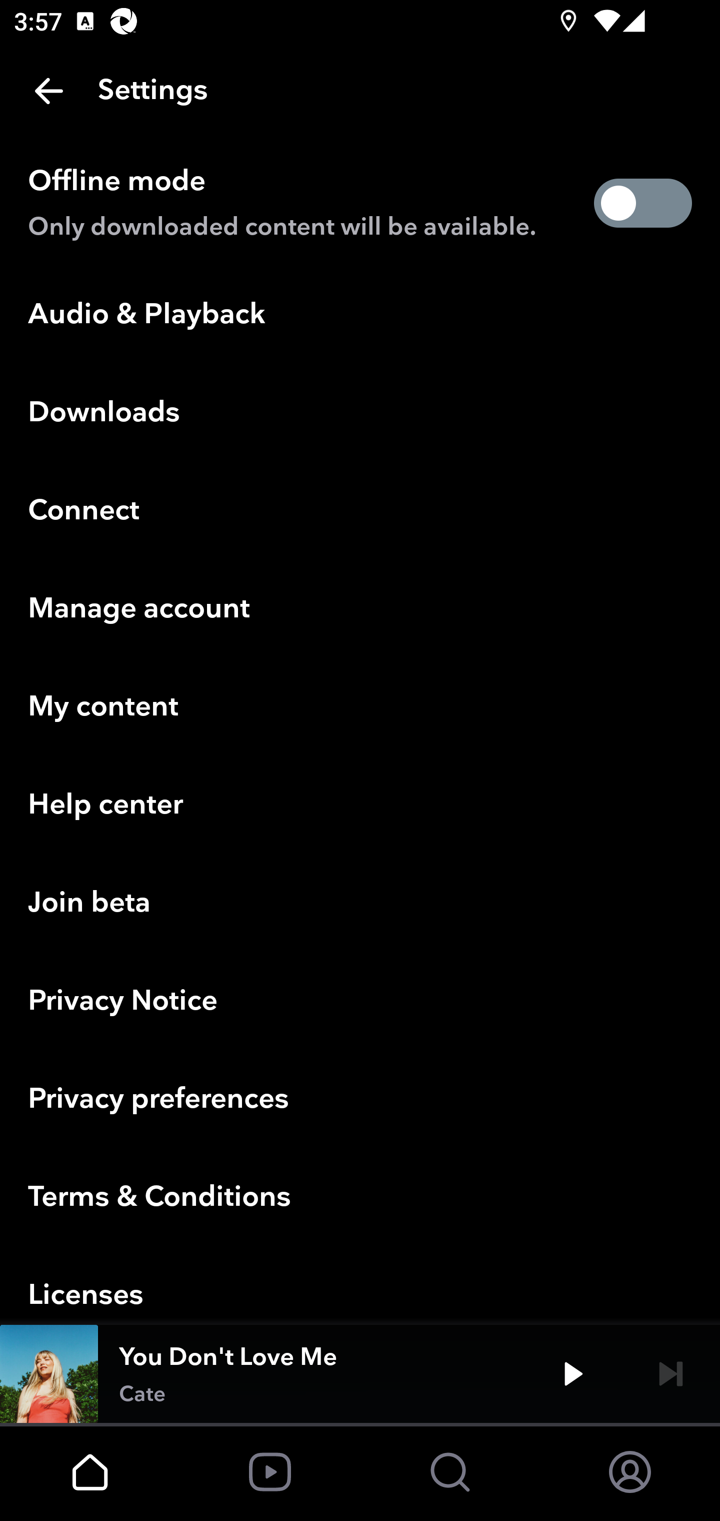 The height and width of the screenshot is (1521, 720). What do you see at coordinates (573, 1374) in the screenshot?
I see `Play` at bounding box center [573, 1374].